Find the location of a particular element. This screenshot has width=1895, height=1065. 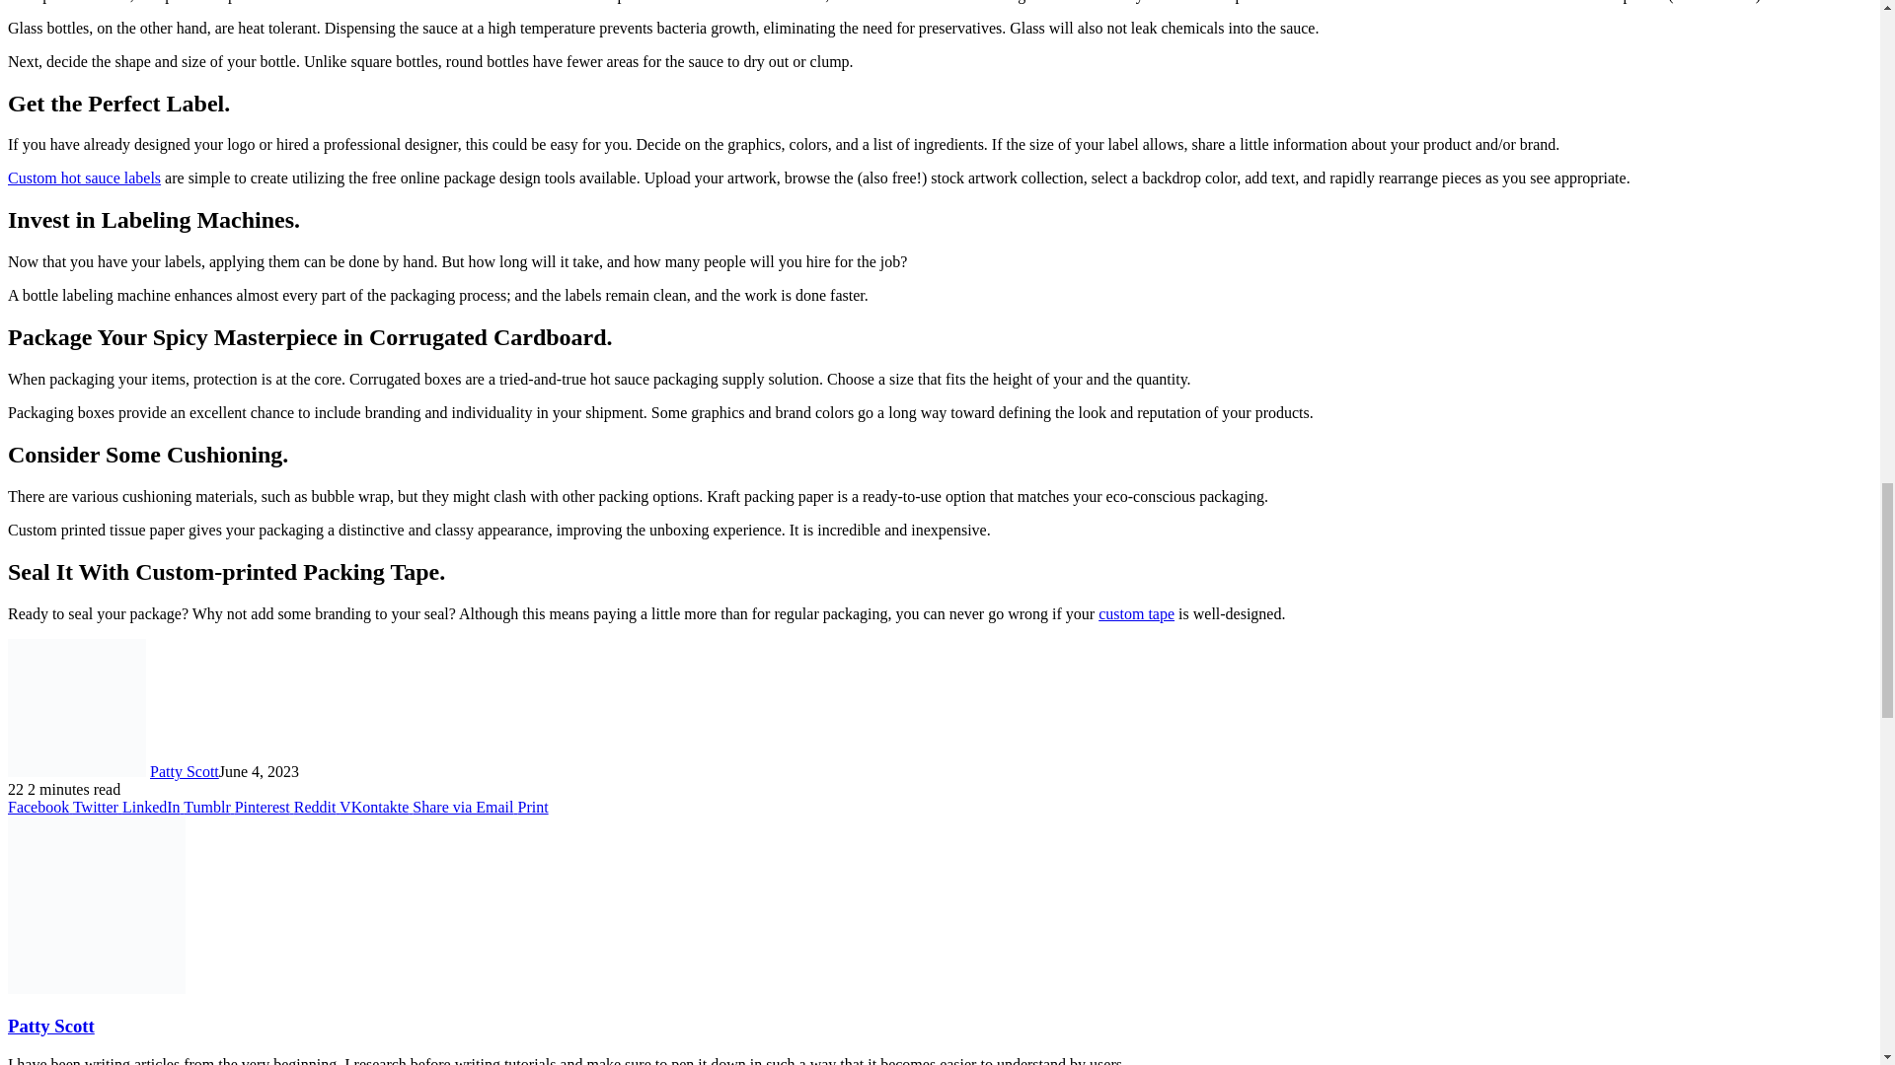

VKontakte is located at coordinates (375, 807).